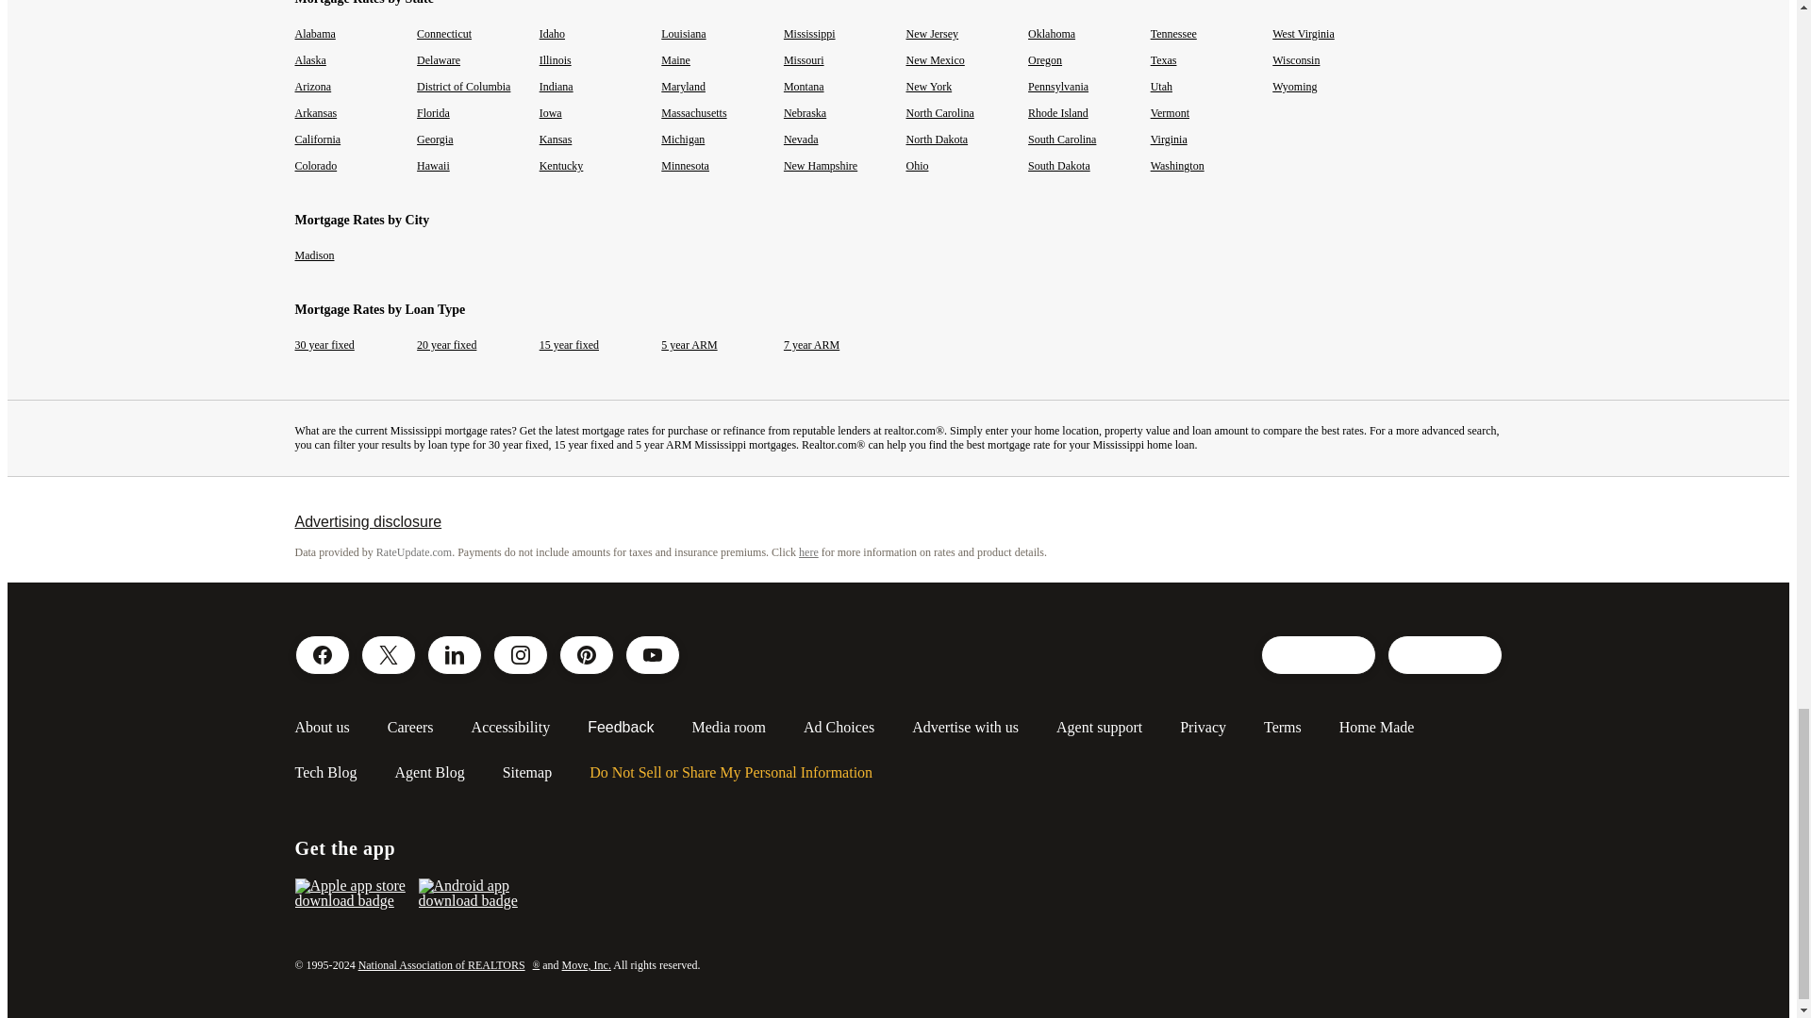  Describe the element at coordinates (434, 140) in the screenshot. I see `Georgia` at that location.